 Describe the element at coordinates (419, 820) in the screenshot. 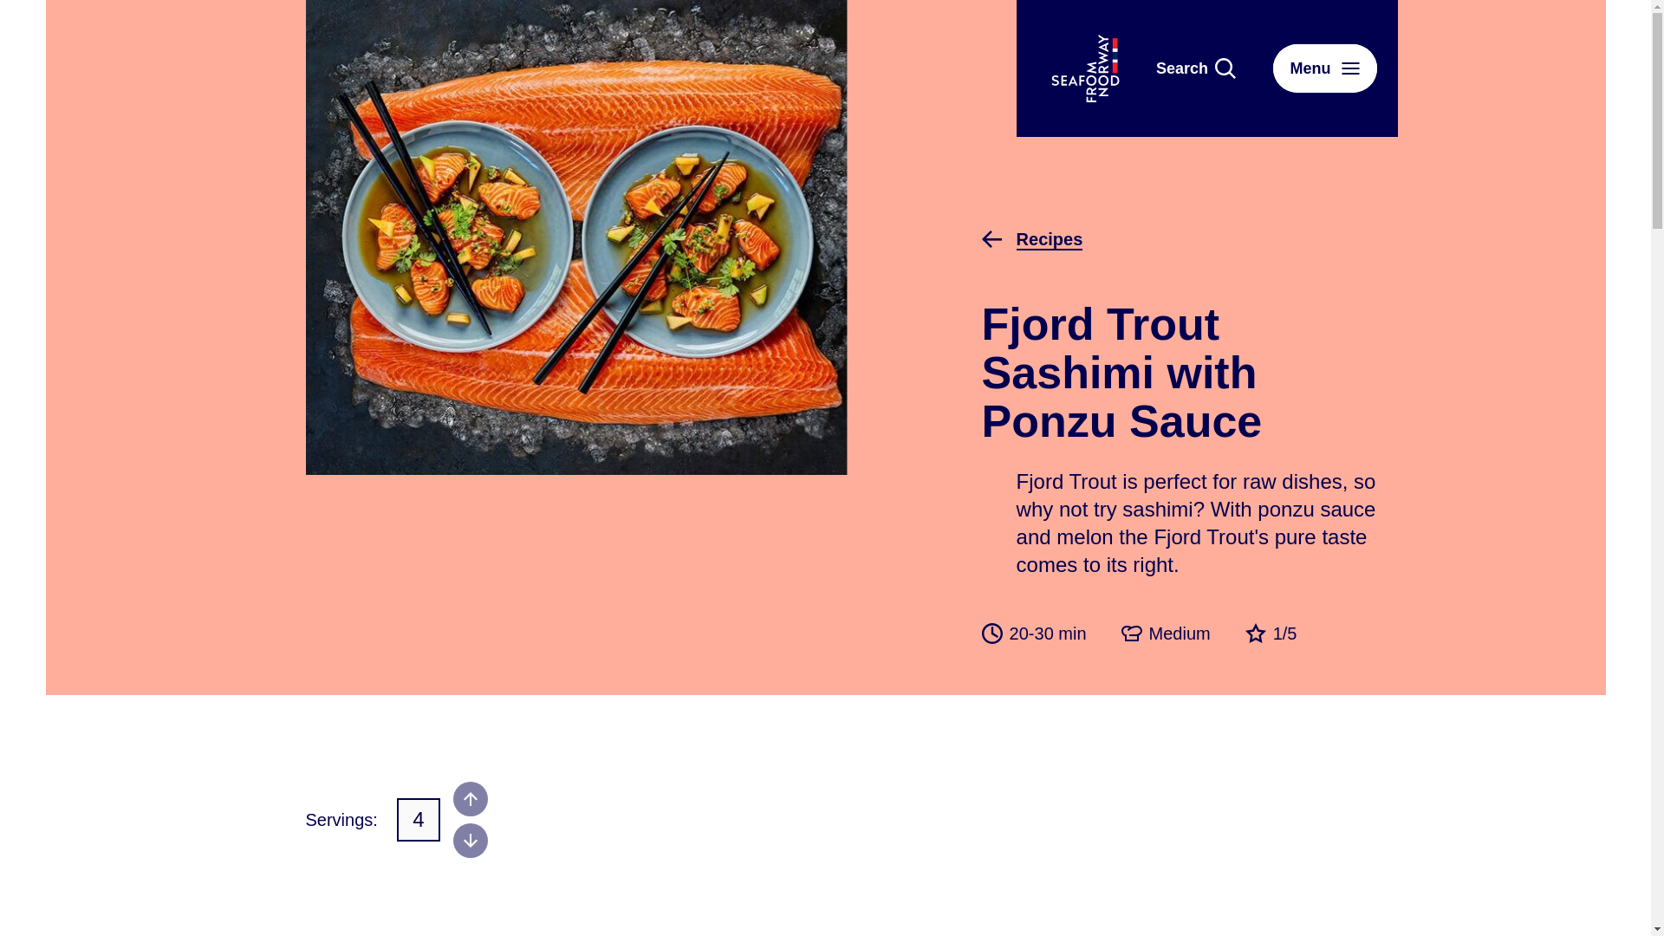

I see `4` at that location.